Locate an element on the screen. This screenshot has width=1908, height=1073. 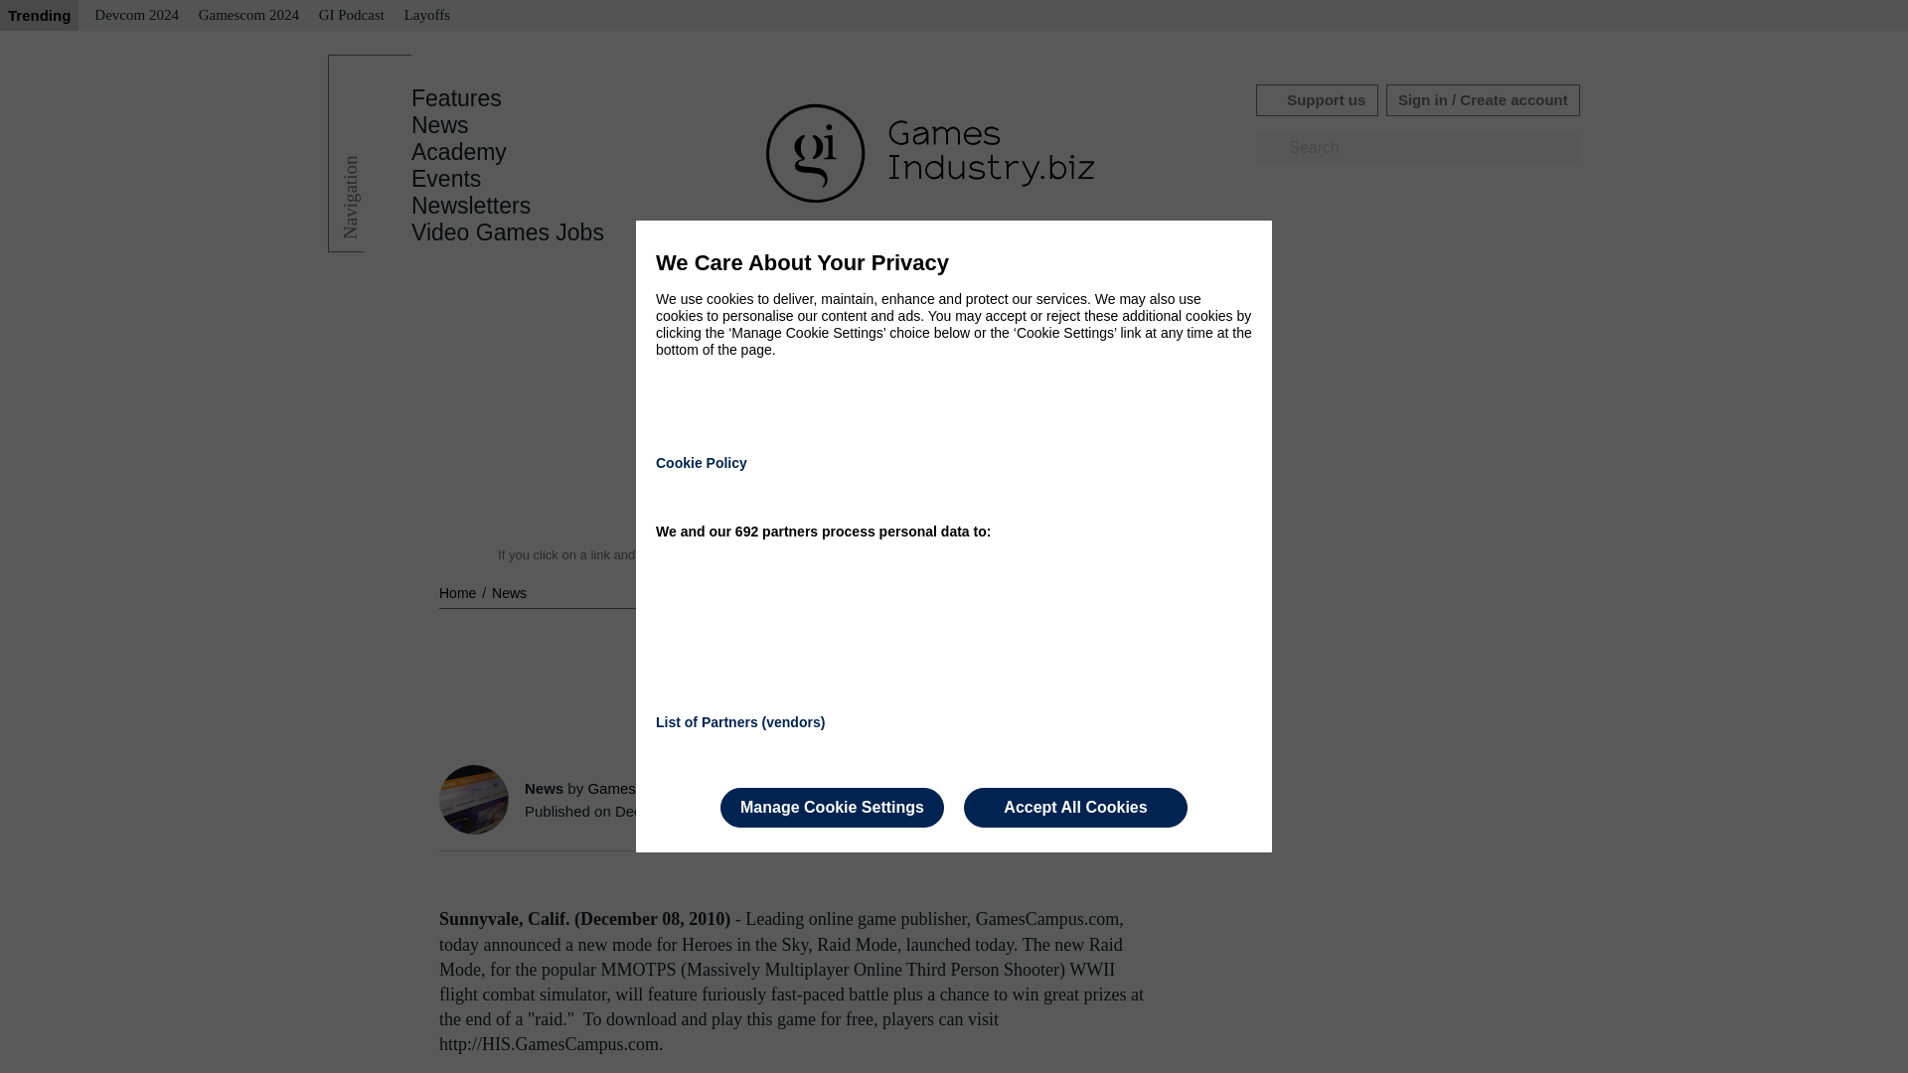
Video Games Jobs is located at coordinates (508, 232).